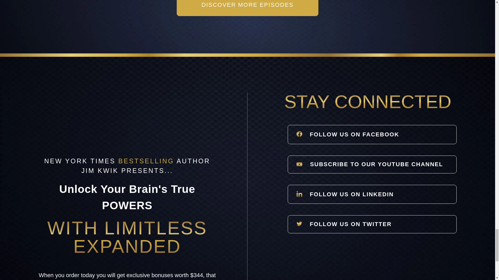 This screenshot has height=280, width=499. I want to click on FOLLOW US ON TWITTER, so click(372, 224).